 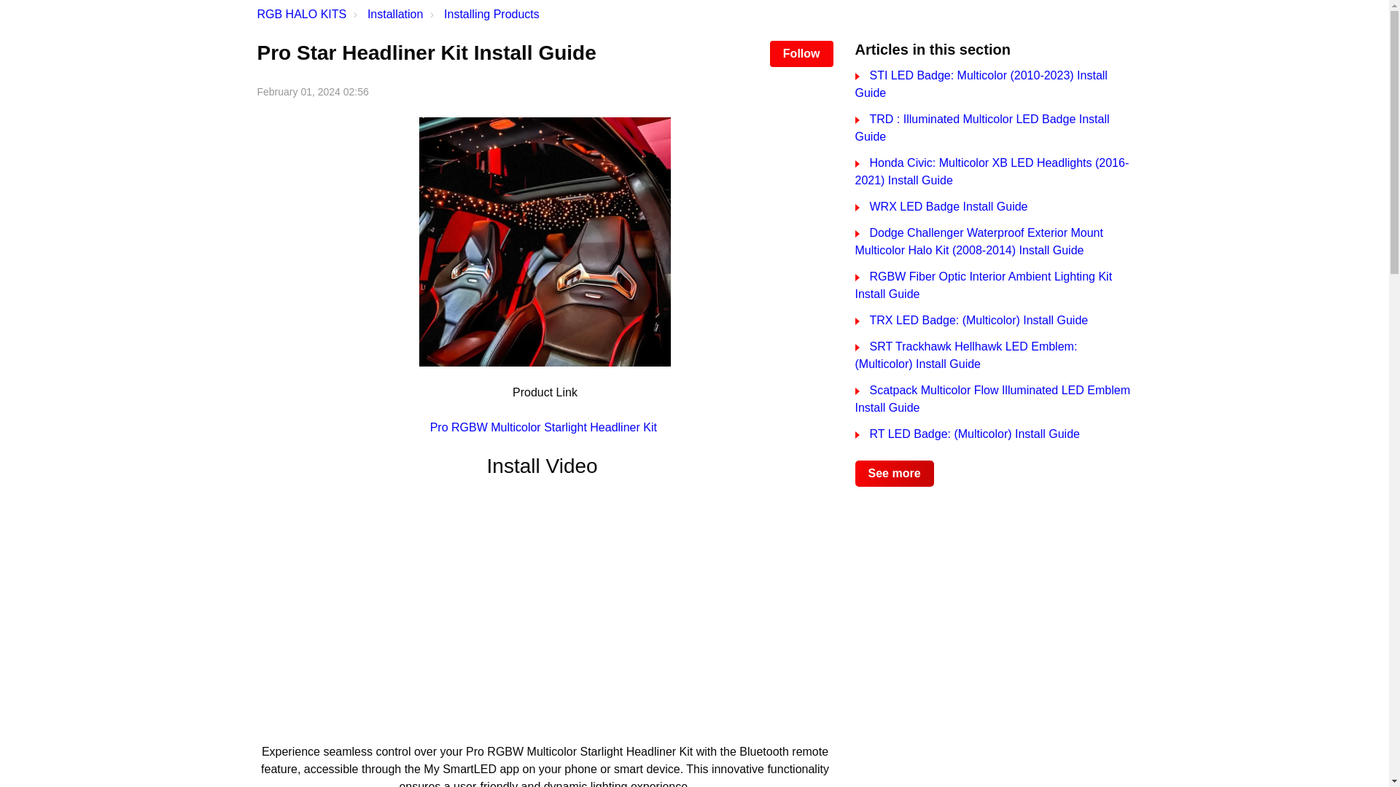 I want to click on WRX LED Badge Install Guide, so click(x=941, y=207).